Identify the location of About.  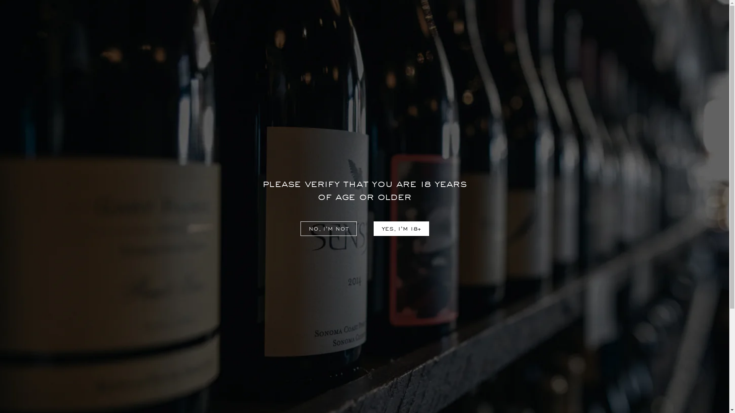
(63, 24).